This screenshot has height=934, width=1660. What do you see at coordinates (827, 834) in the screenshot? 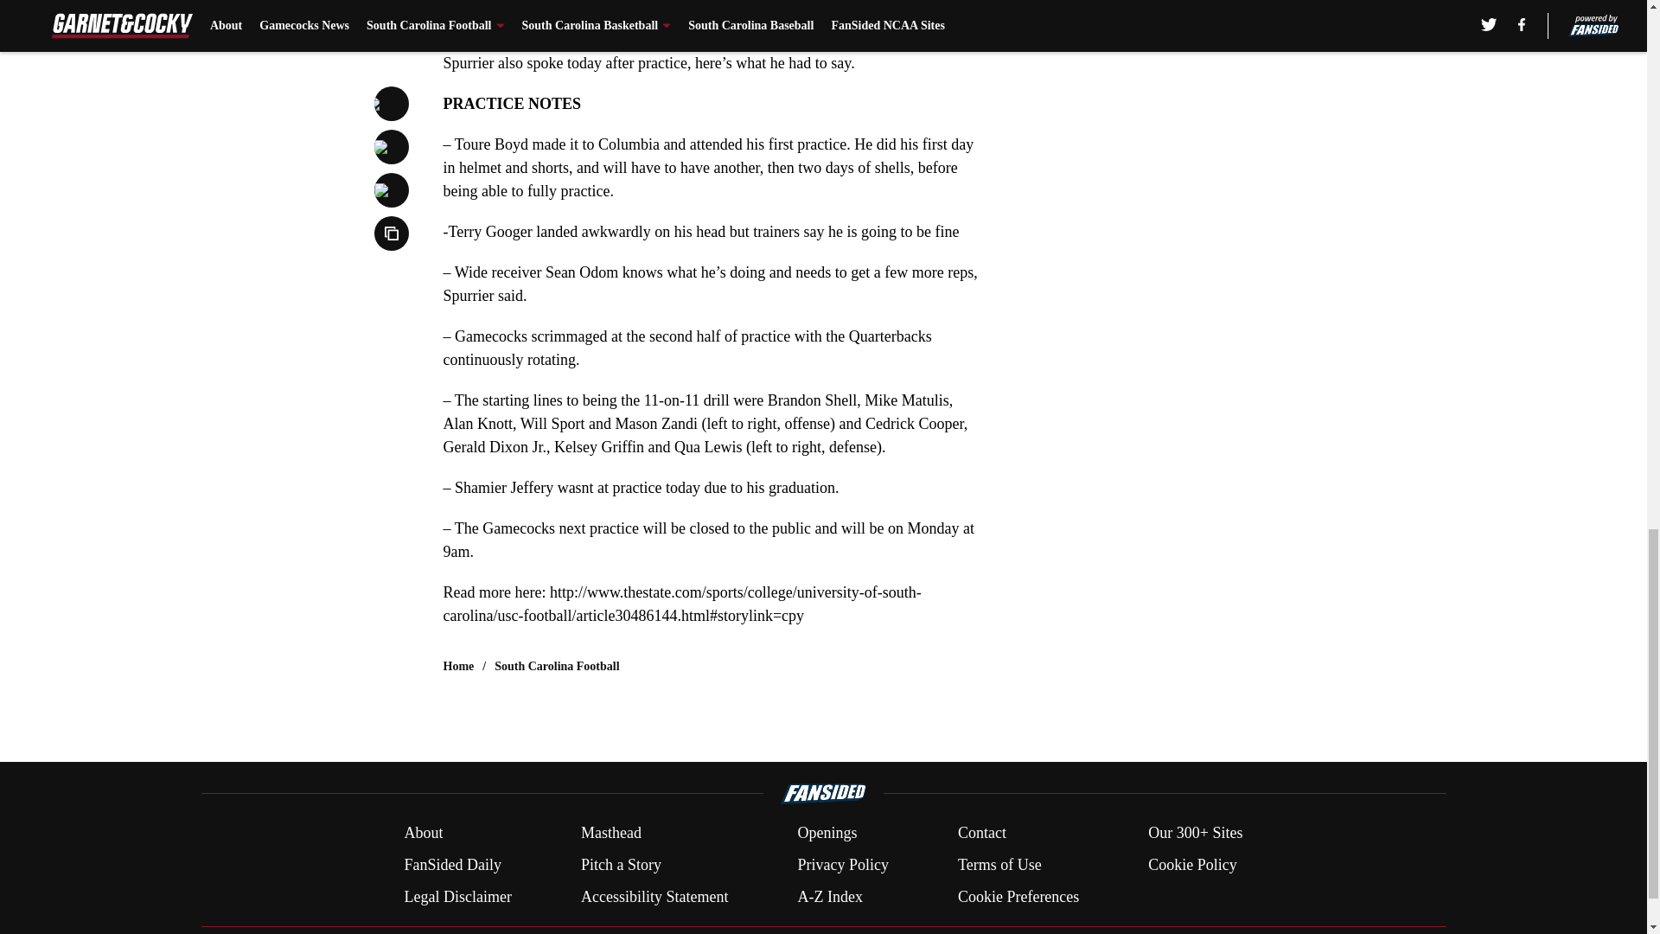
I see `Openings` at bounding box center [827, 834].